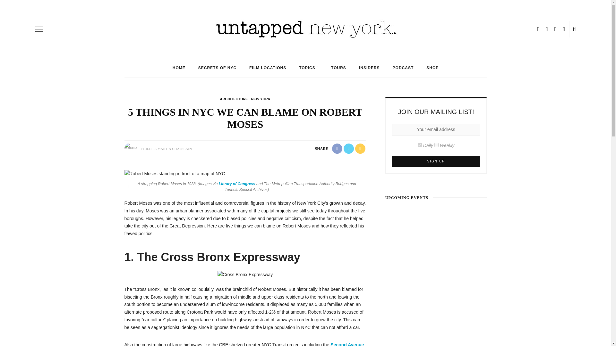 The width and height of the screenshot is (616, 346). I want to click on 7cff6a70fd, so click(436, 145).